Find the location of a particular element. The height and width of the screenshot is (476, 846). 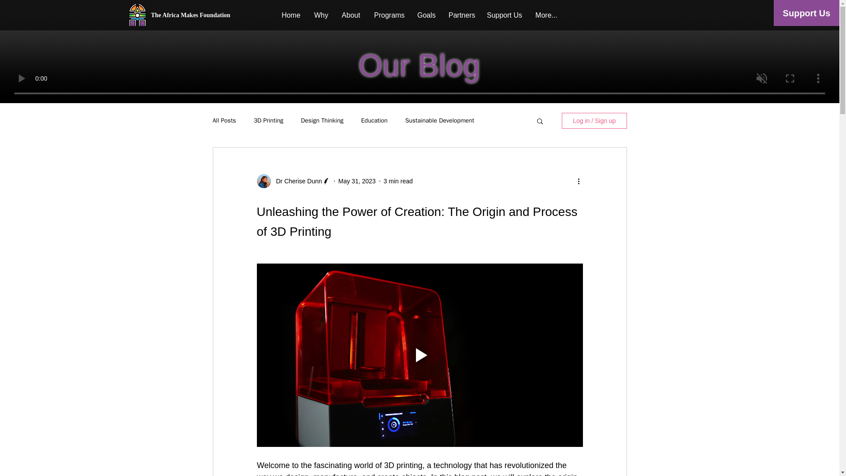

Why is located at coordinates (321, 15).